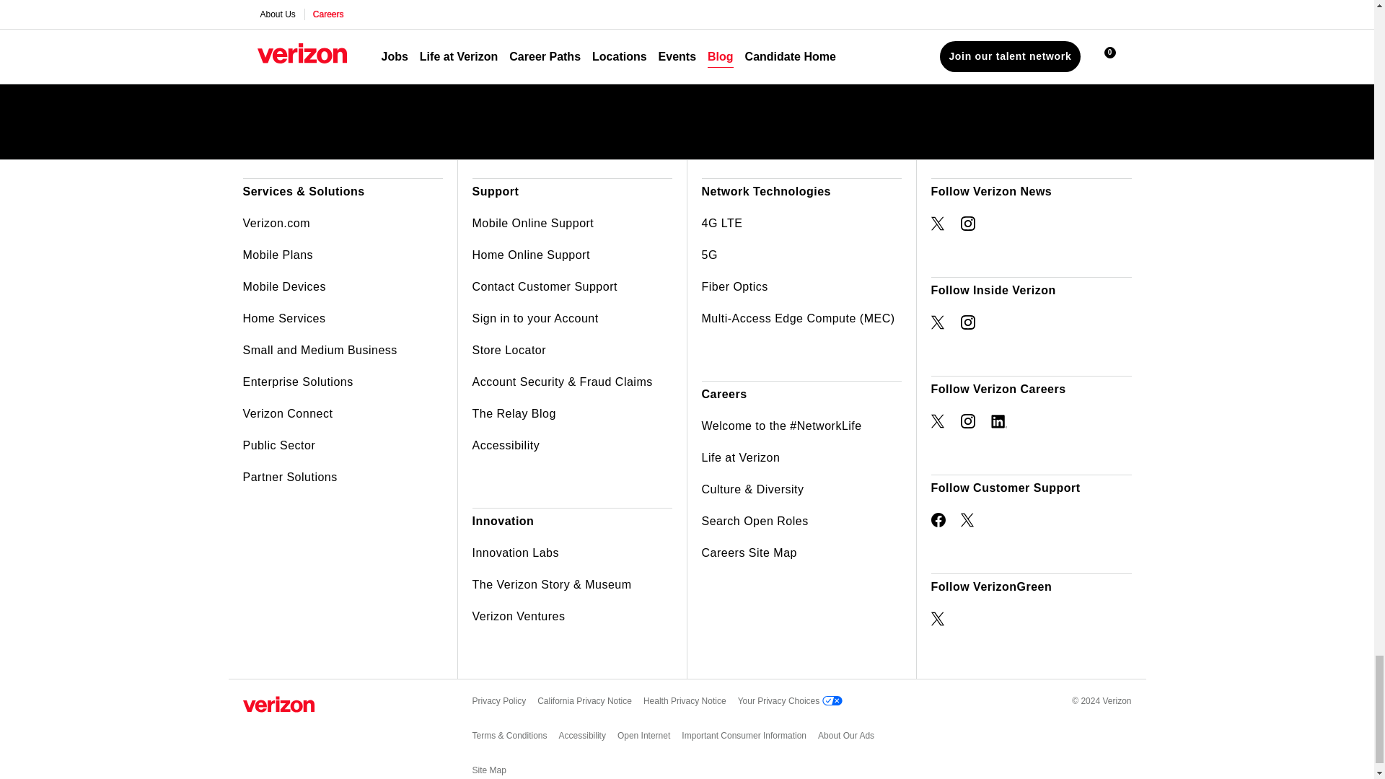 The image size is (1385, 779). Describe the element at coordinates (938, 619) in the screenshot. I see `Opens New Window` at that location.